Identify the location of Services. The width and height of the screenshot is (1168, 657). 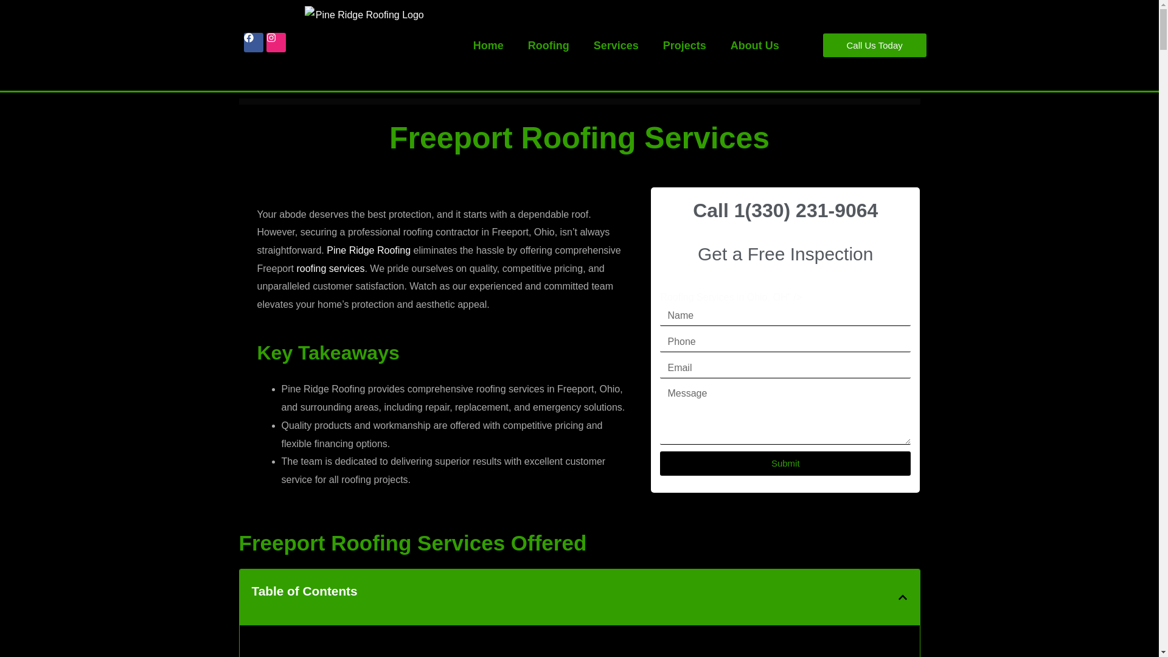
(616, 45).